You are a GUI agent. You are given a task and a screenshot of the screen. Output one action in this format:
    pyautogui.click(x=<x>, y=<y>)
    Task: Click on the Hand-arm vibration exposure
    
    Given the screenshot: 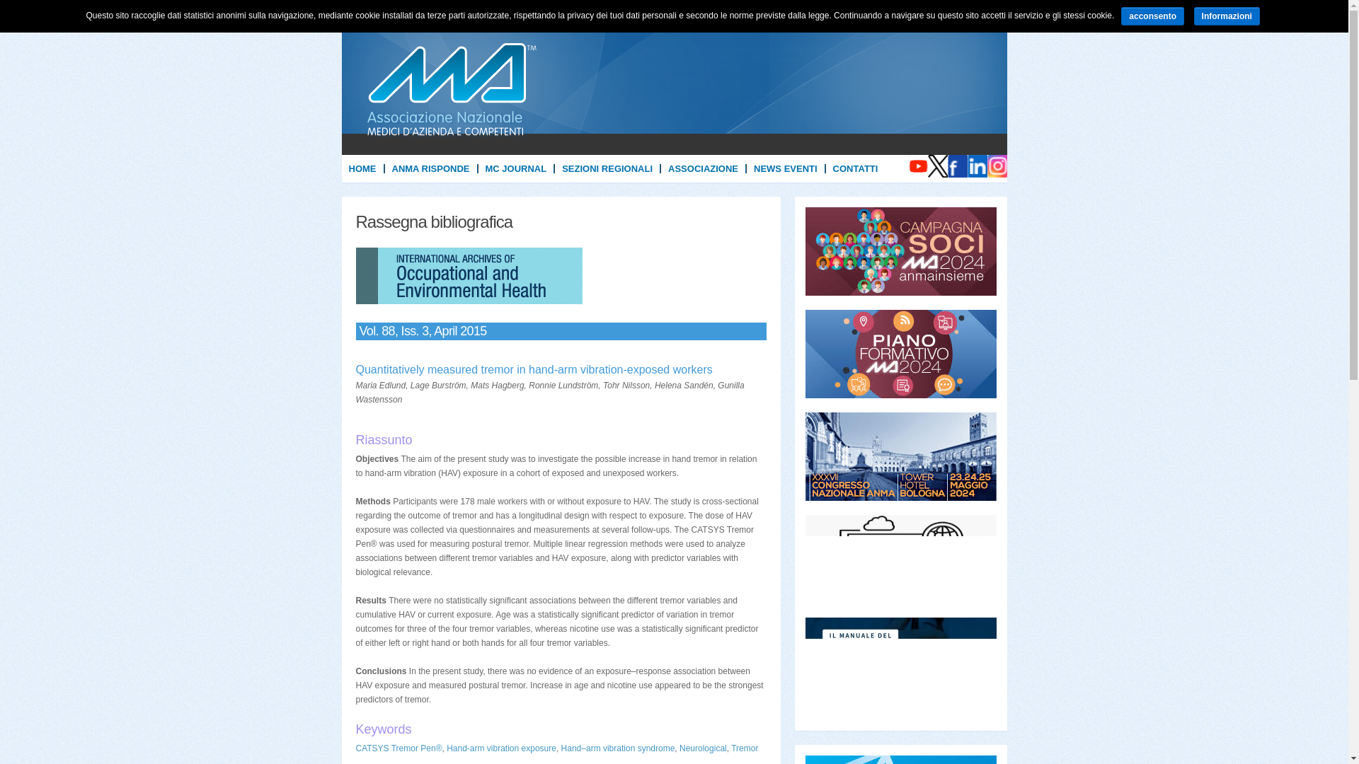 What is the action you would take?
    pyautogui.click(x=501, y=748)
    